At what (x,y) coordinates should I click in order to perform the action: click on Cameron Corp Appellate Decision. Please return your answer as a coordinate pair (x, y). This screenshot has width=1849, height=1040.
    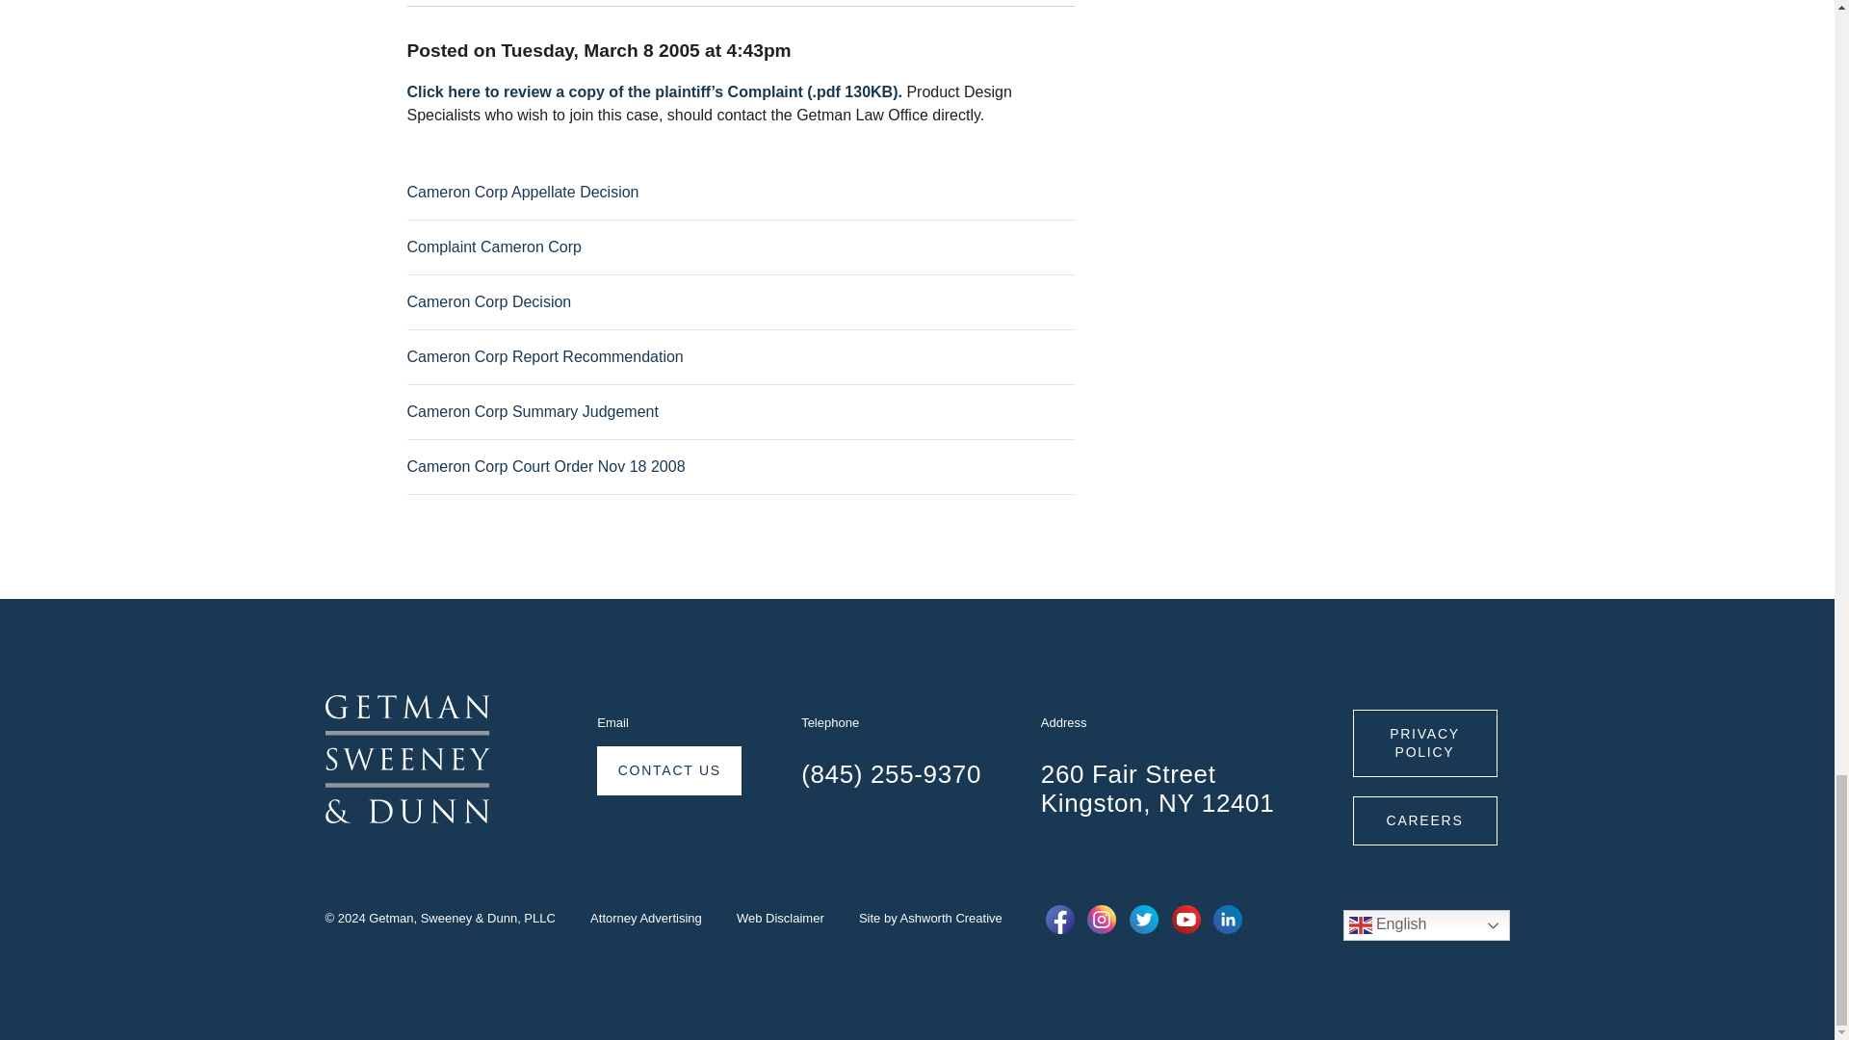
    Looking at the image, I should click on (522, 193).